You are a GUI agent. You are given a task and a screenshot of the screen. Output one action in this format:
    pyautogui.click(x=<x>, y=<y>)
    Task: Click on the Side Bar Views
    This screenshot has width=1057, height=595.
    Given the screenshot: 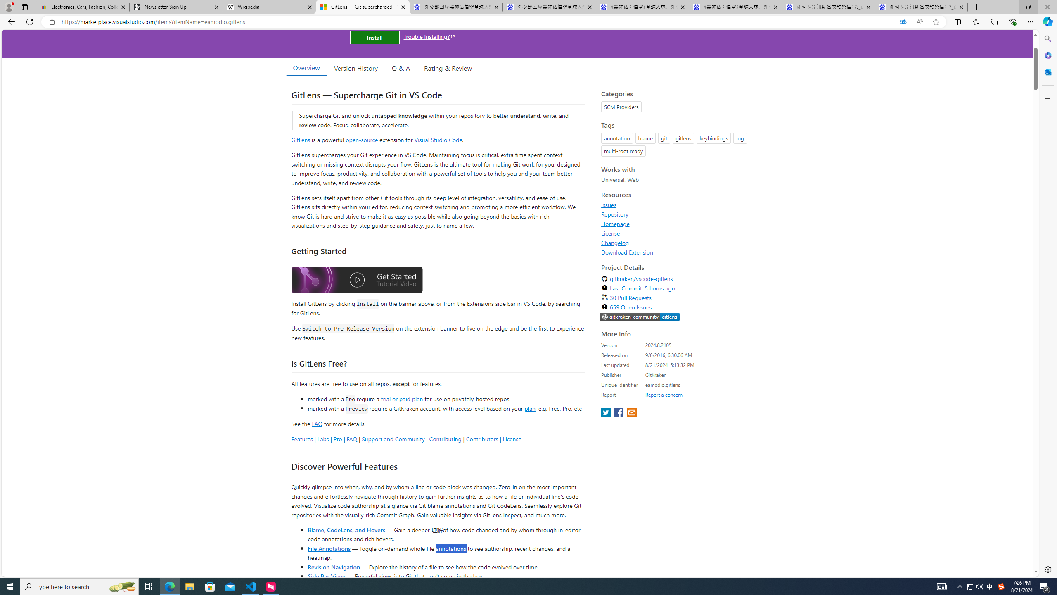 What is the action you would take?
    pyautogui.click(x=326, y=576)
    